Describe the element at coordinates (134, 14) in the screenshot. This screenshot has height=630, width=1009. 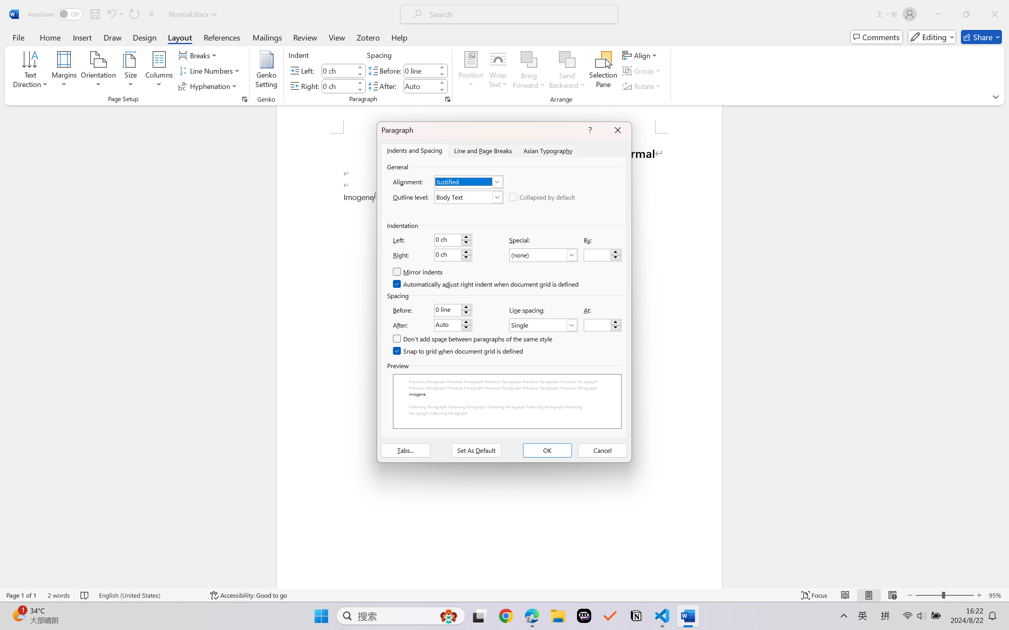
I see `Repeat Paragraph Formatting` at that location.